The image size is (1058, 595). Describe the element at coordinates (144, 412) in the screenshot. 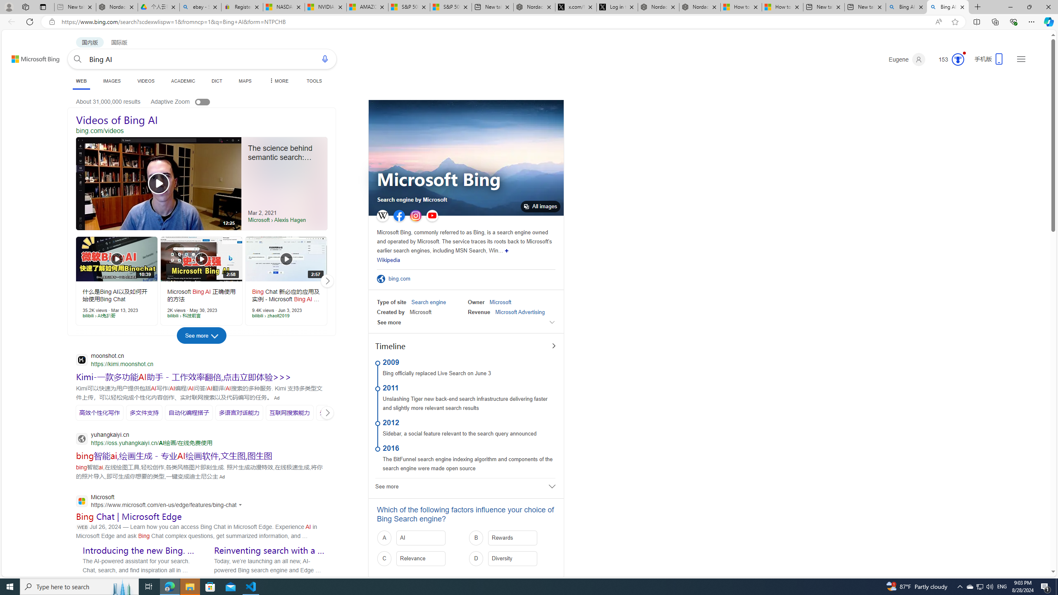

I see `SERP,5715` at that location.